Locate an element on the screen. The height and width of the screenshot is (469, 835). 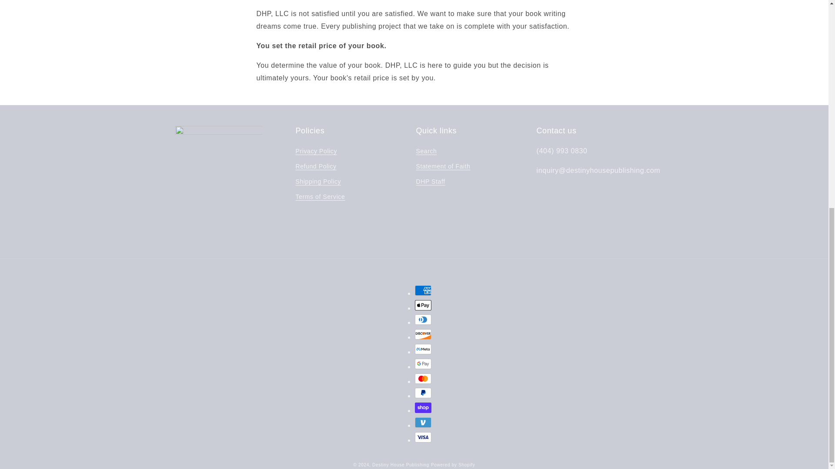
Destiny House Publishing is located at coordinates (401, 465).